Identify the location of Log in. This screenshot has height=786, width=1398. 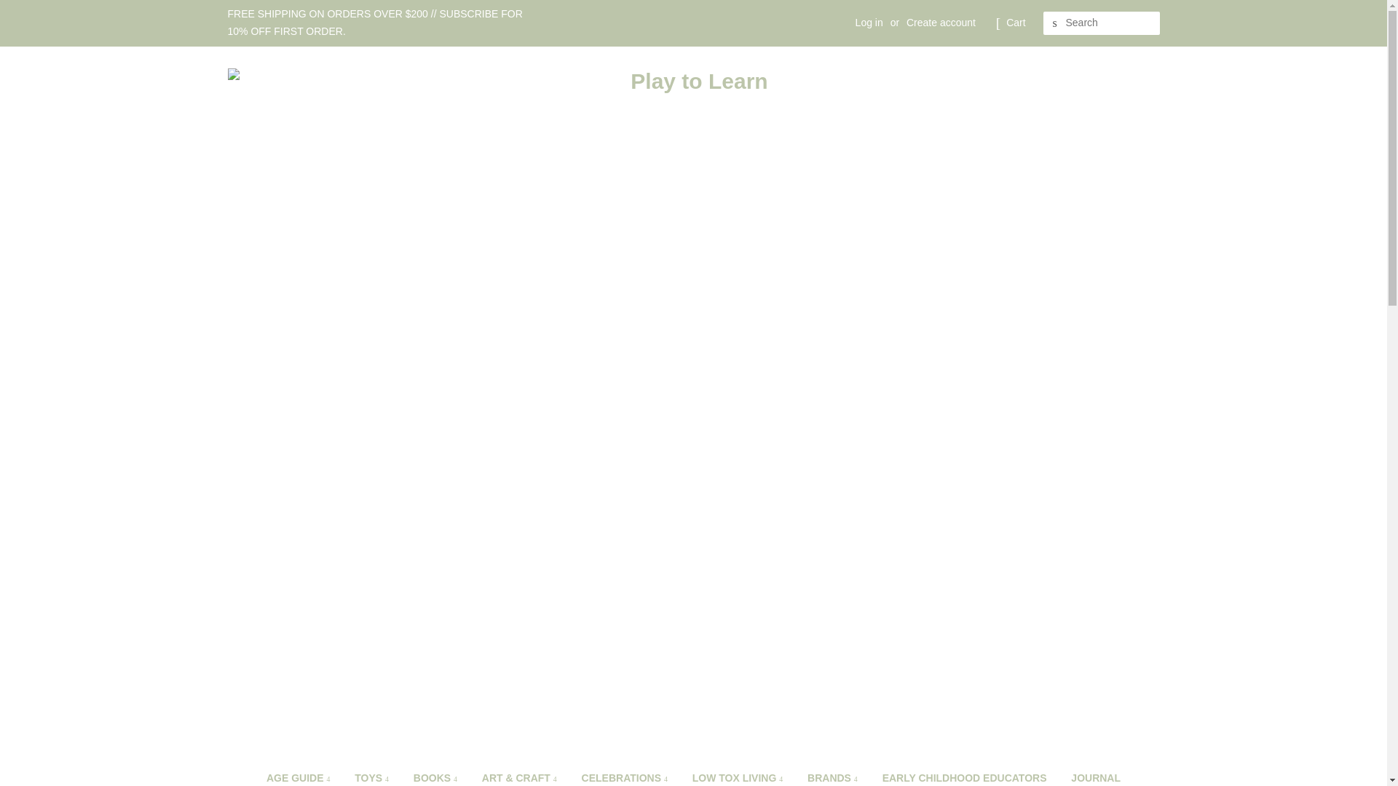
(869, 22).